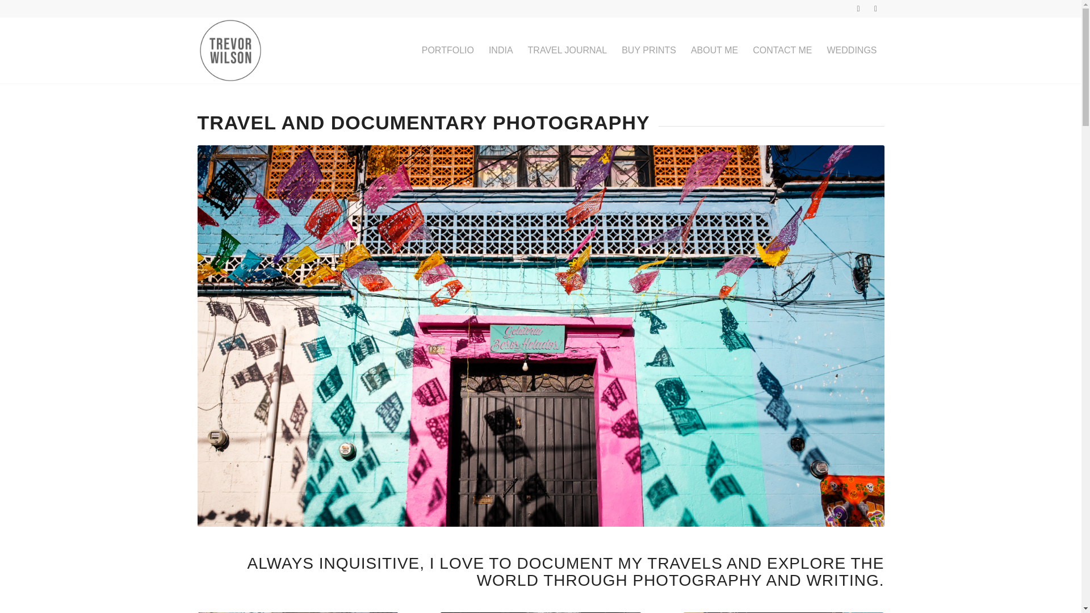 The width and height of the screenshot is (1090, 613). Describe the element at coordinates (230, 50) in the screenshot. I see `Logo300px` at that location.